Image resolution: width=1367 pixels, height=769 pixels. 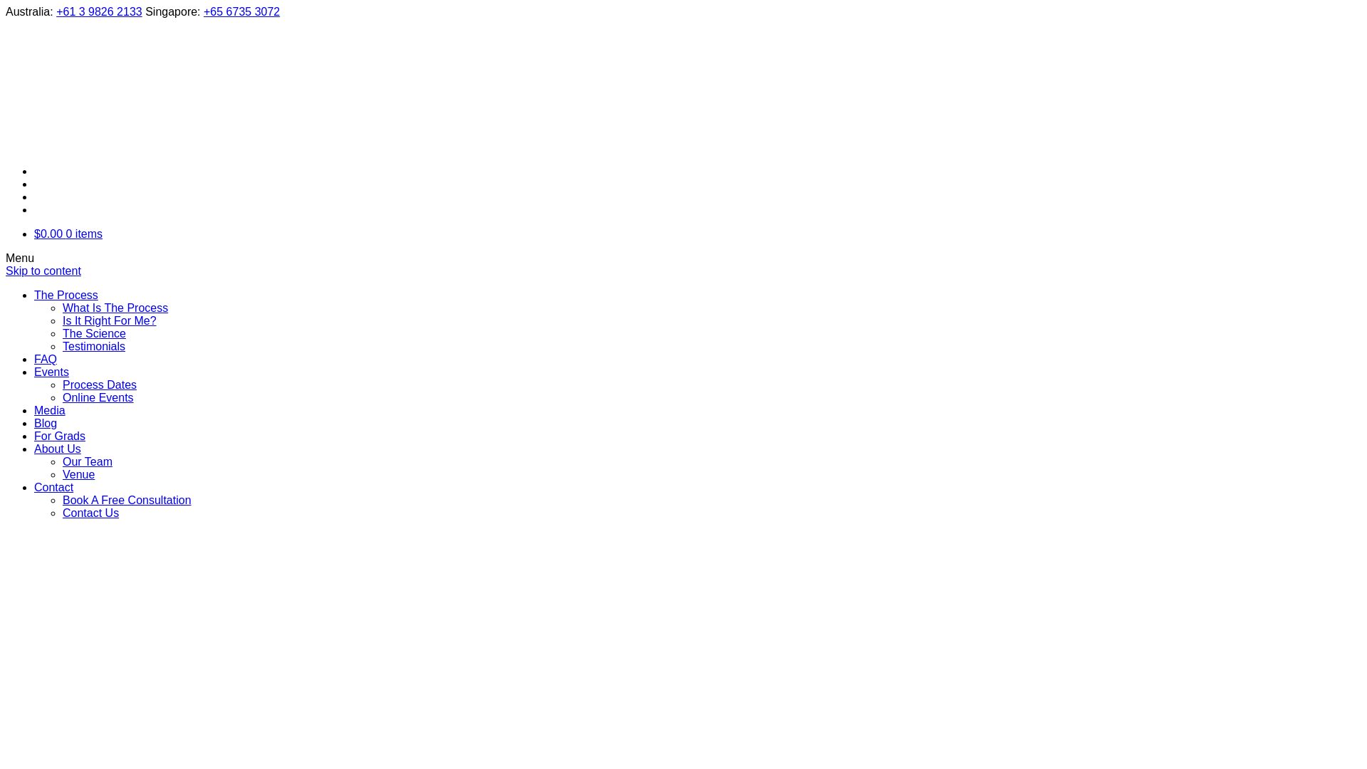 I want to click on Book A Free Consultation, so click(x=127, y=500).